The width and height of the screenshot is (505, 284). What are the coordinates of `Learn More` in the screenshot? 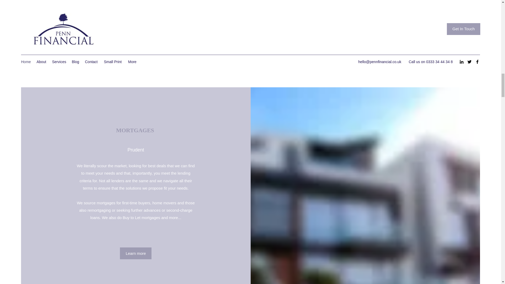 It's located at (251, 57).